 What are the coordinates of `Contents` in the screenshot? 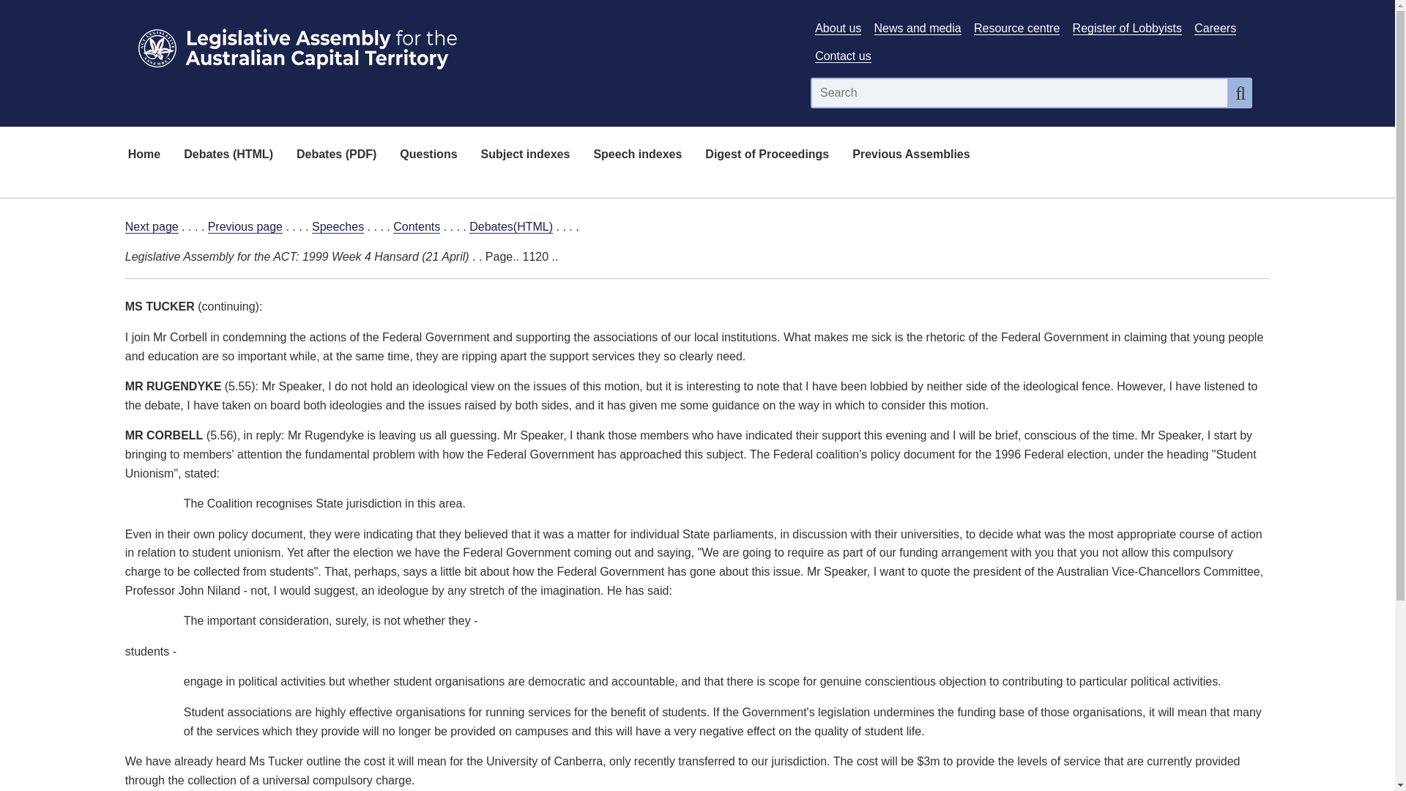 It's located at (416, 227).